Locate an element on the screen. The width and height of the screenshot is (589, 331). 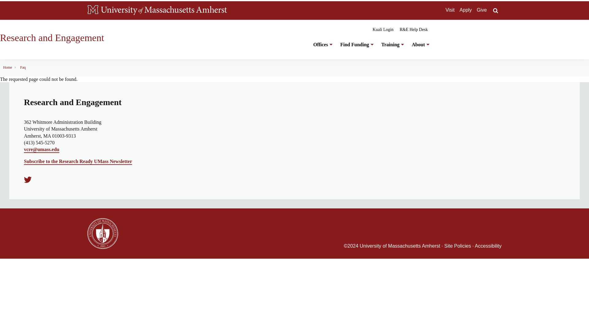
Apply is located at coordinates (465, 10).